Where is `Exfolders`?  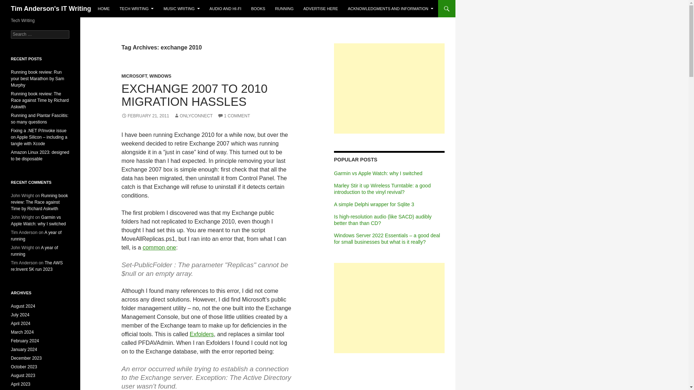 Exfolders is located at coordinates (202, 334).